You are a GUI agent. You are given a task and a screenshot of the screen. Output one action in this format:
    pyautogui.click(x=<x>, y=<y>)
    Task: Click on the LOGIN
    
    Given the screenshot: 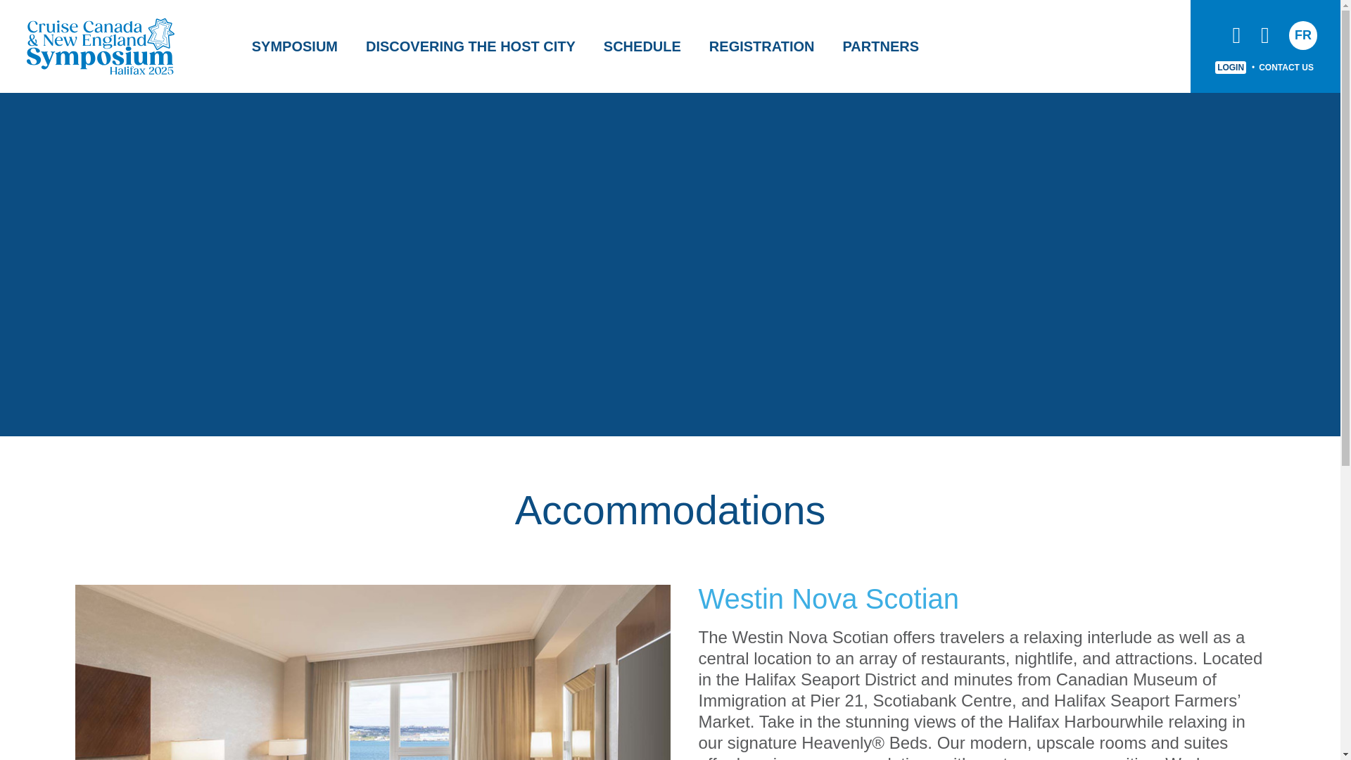 What is the action you would take?
    pyautogui.click(x=1230, y=66)
    